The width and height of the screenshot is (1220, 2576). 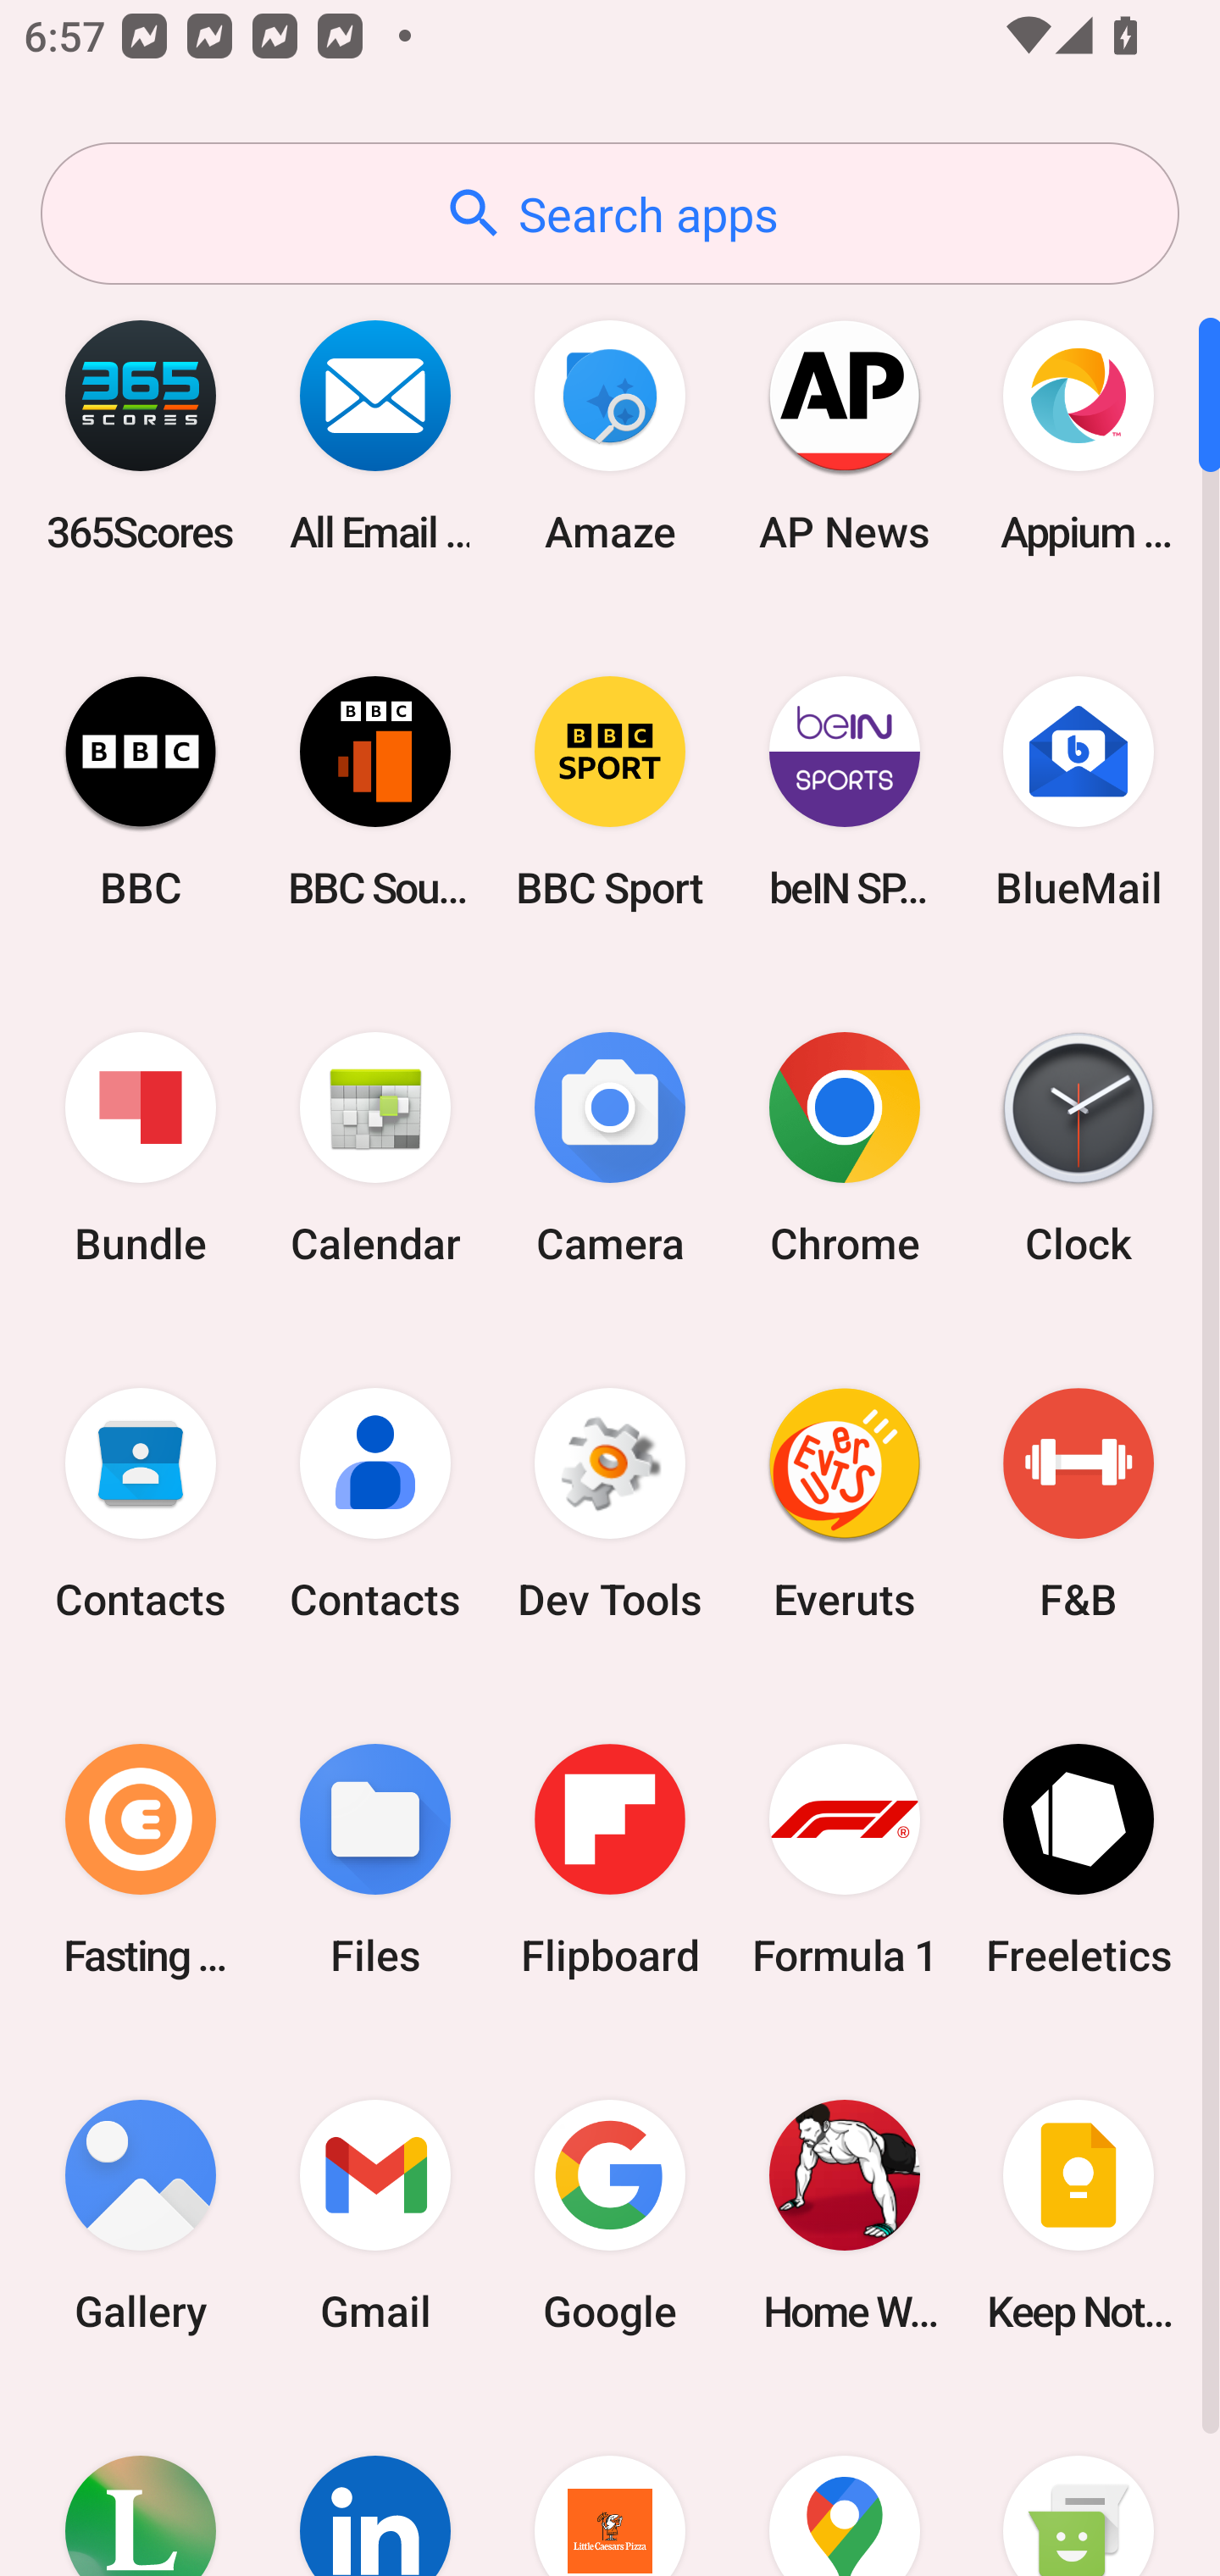 I want to click on Google, so click(x=610, y=2215).